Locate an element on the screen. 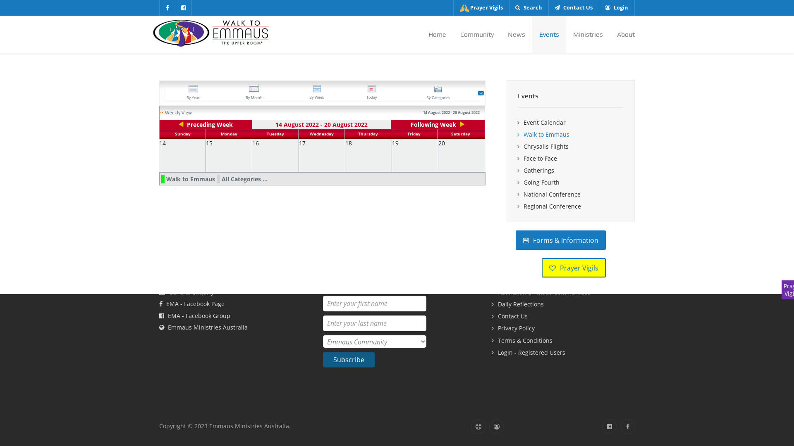 This screenshot has width=794, height=446. Regional Conference is located at coordinates (571, 206).